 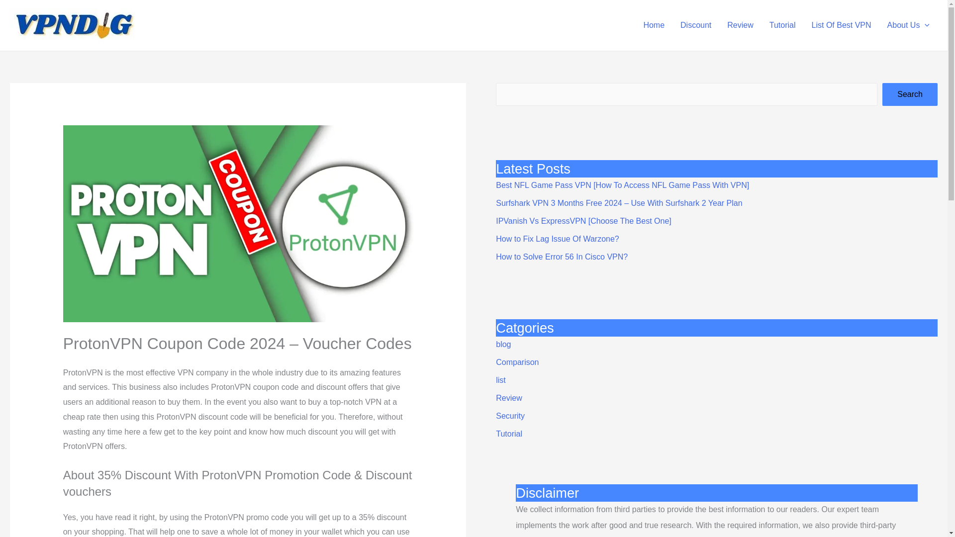 What do you see at coordinates (654, 25) in the screenshot?
I see `Home` at bounding box center [654, 25].